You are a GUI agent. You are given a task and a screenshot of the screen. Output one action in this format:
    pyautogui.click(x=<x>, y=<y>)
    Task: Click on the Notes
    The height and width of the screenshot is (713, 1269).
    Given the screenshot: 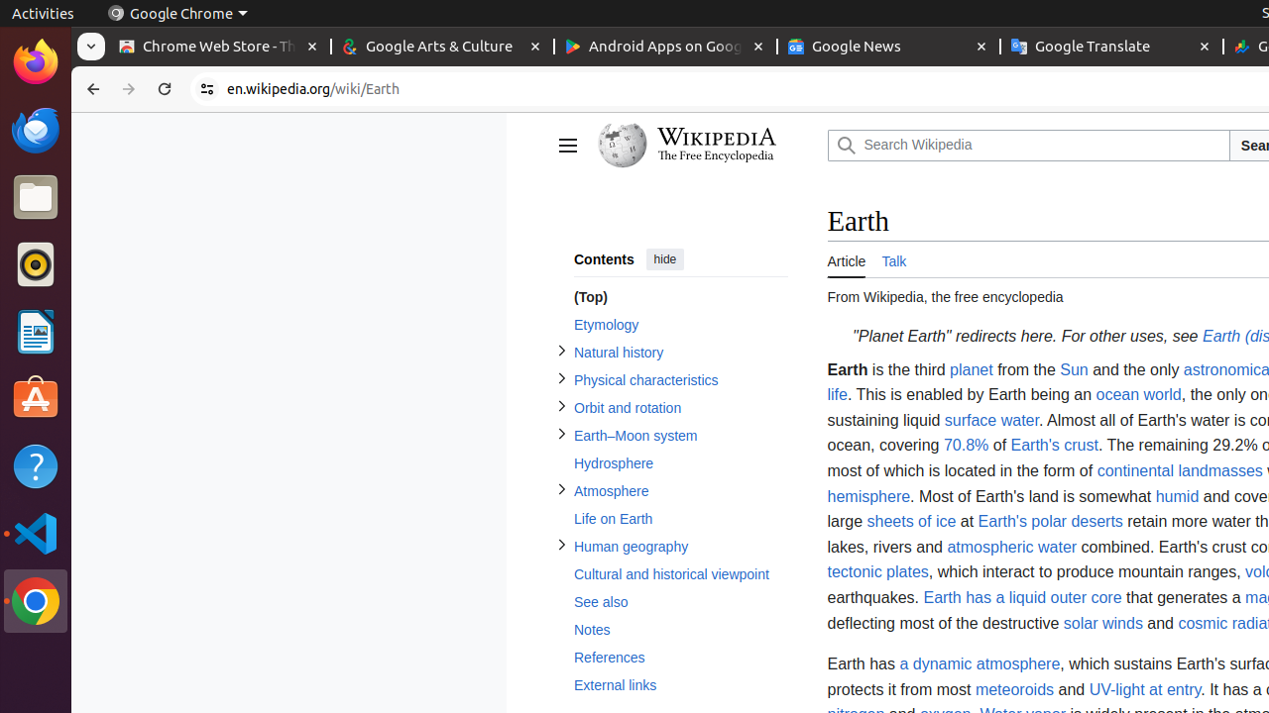 What is the action you would take?
    pyautogui.click(x=680, y=630)
    